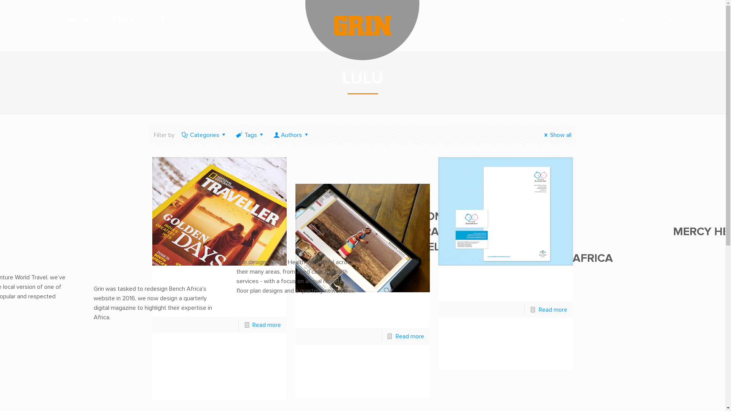 This screenshot has width=731, height=411. I want to click on Show all, so click(557, 135).